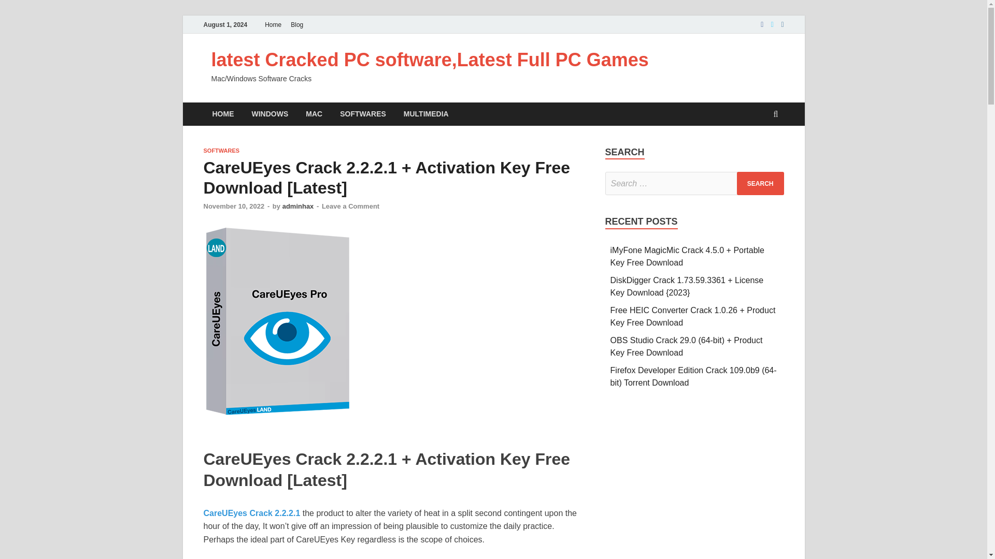  I want to click on MAC, so click(314, 114).